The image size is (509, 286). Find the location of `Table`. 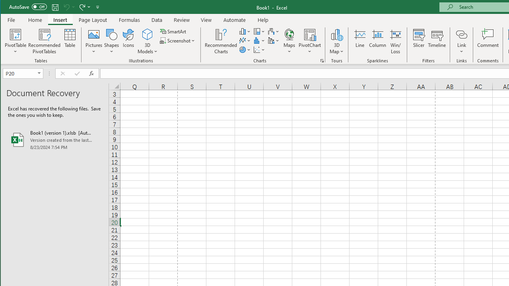

Table is located at coordinates (70, 41).